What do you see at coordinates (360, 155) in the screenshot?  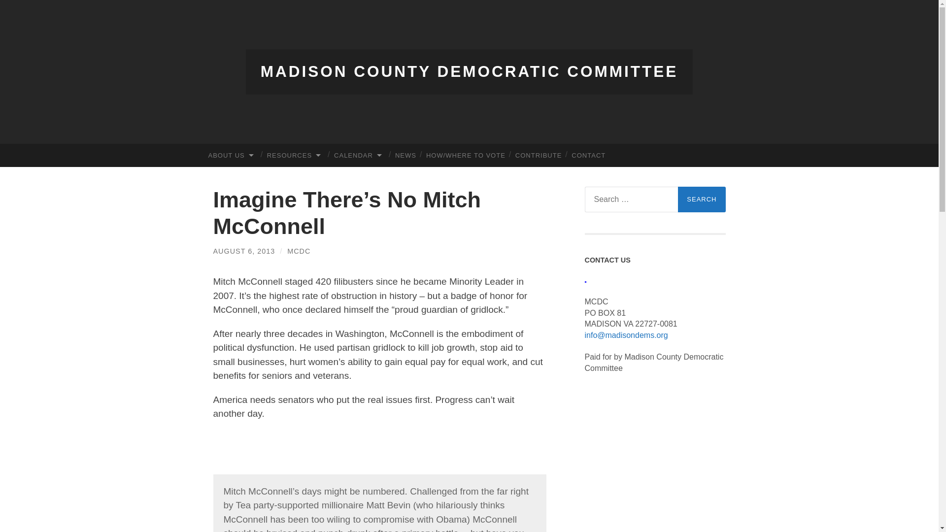 I see `CALENDAR` at bounding box center [360, 155].